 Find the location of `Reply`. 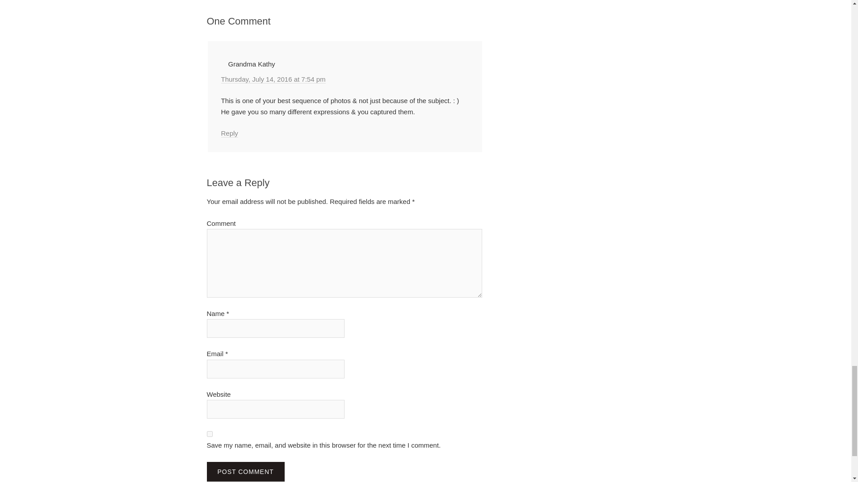

Reply is located at coordinates (229, 133).